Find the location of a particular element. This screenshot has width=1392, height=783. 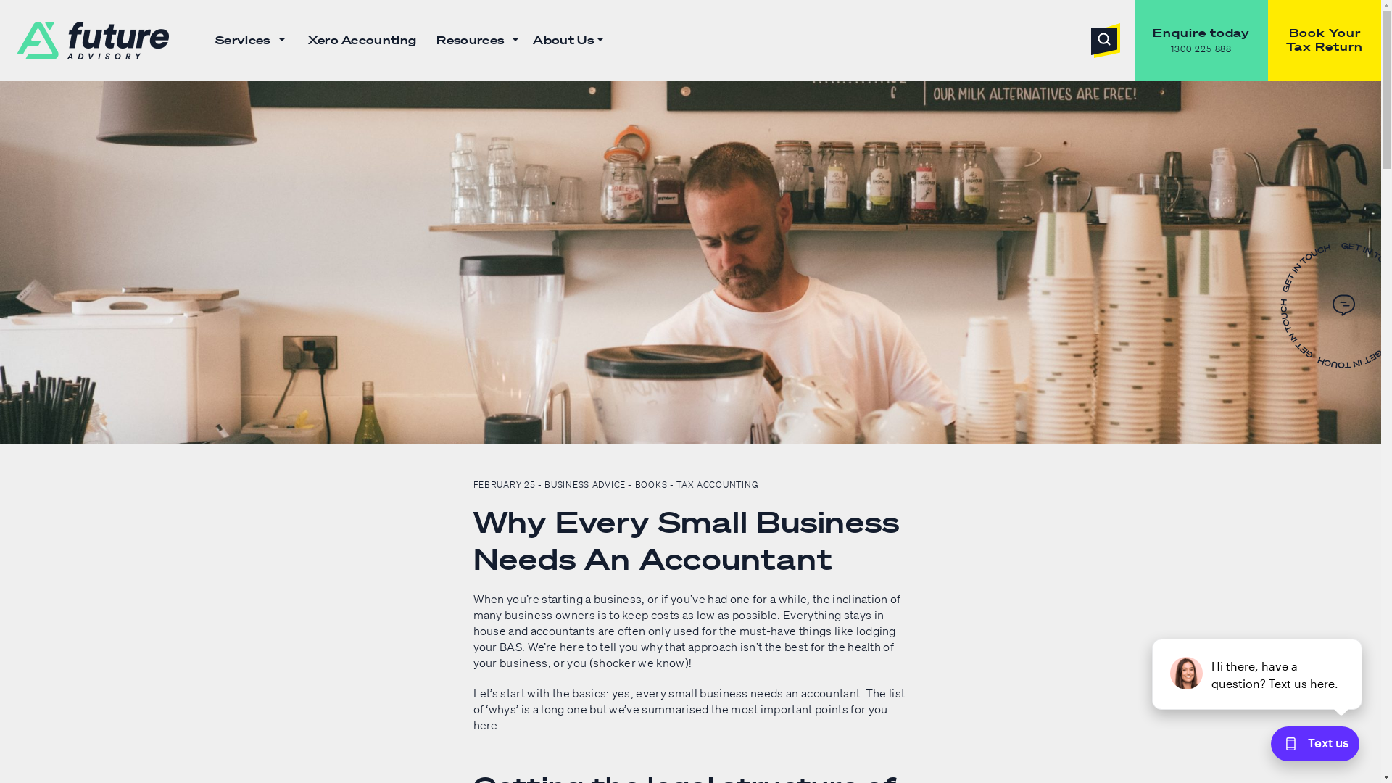

Search is located at coordinates (1106, 41).